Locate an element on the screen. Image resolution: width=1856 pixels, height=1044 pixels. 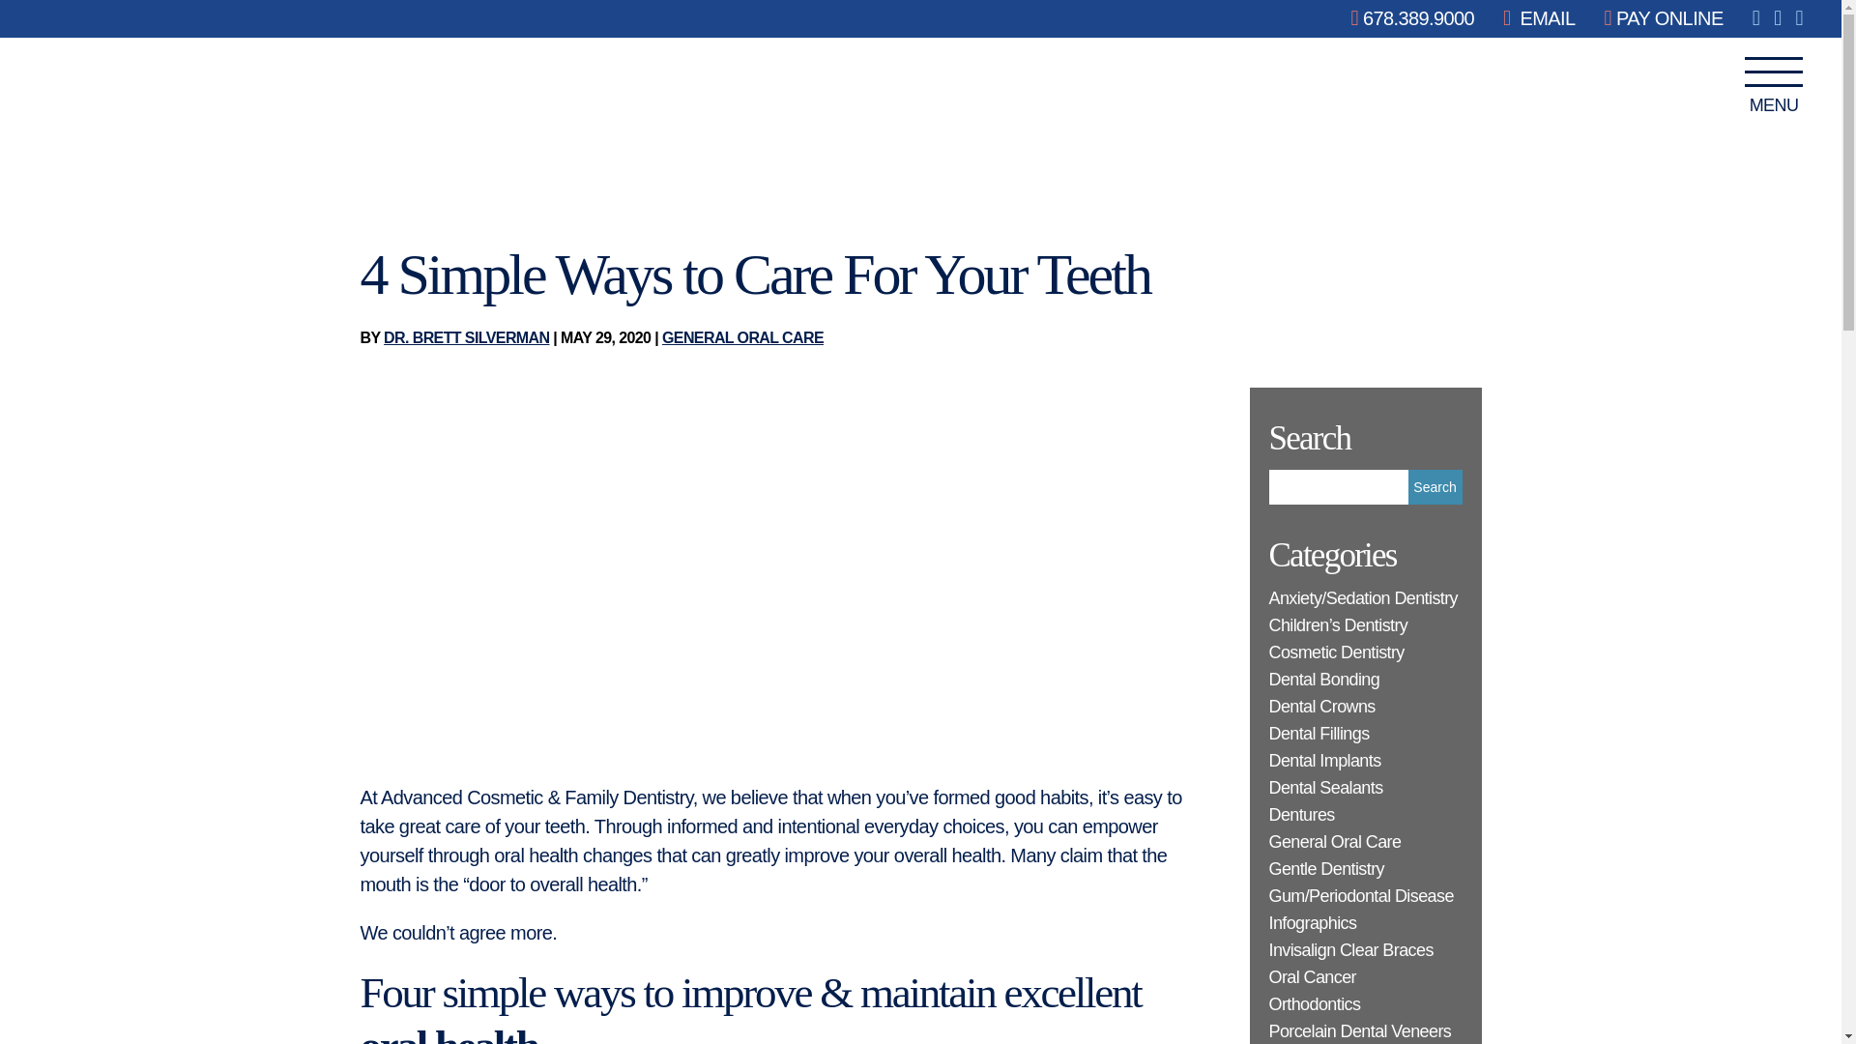
EMAIL is located at coordinates (1539, 18).